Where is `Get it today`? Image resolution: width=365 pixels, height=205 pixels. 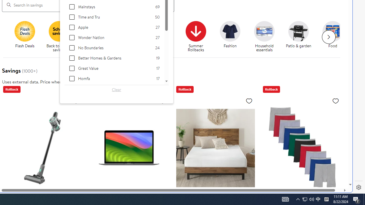 Get it today is located at coordinates (164, 36).